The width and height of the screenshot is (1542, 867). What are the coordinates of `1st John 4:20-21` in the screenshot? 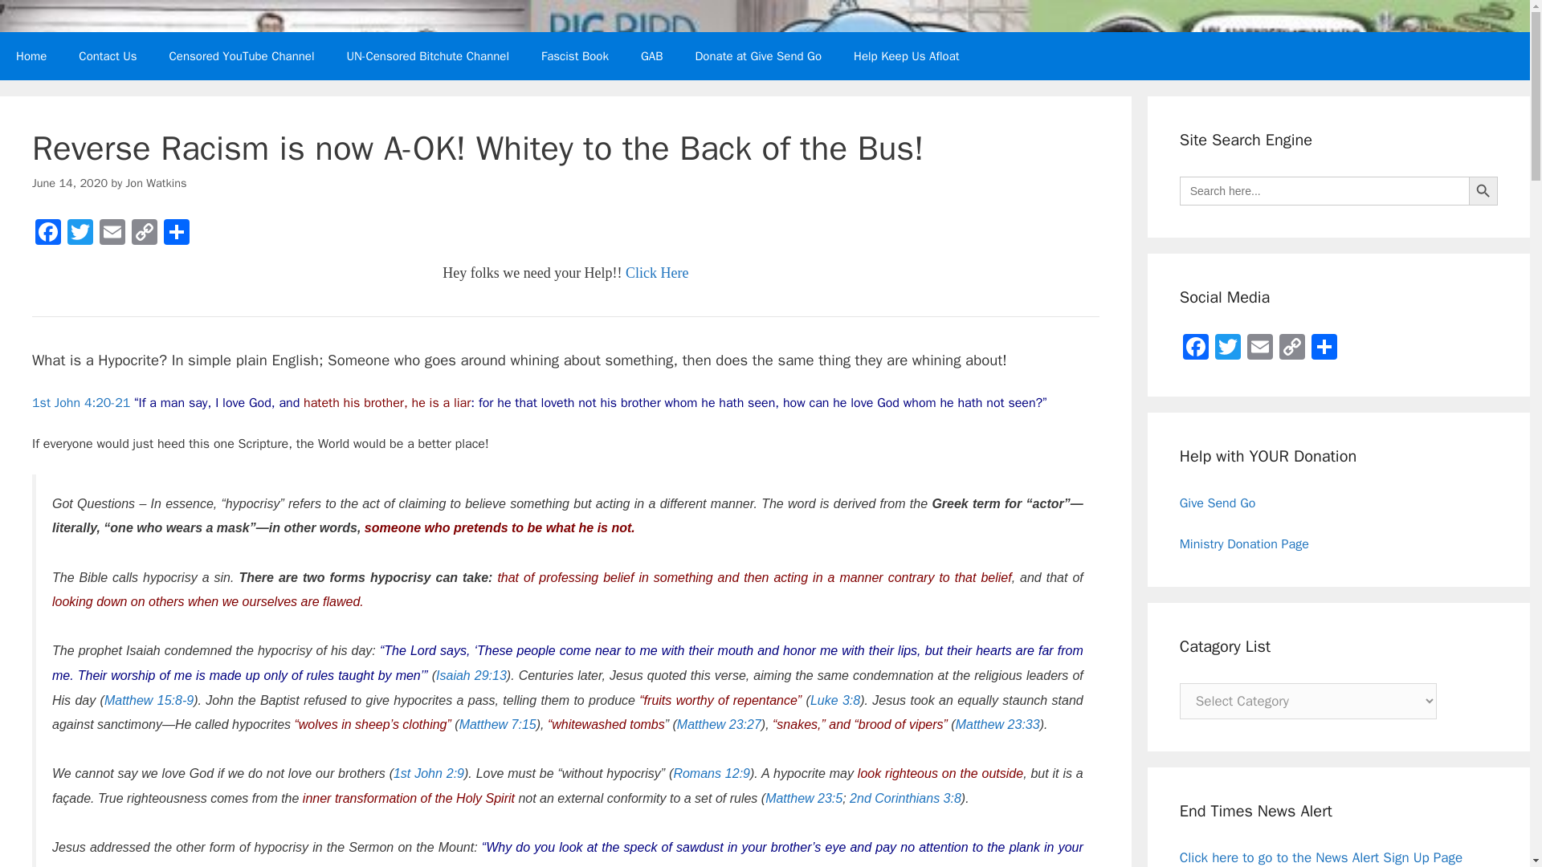 It's located at (80, 403).